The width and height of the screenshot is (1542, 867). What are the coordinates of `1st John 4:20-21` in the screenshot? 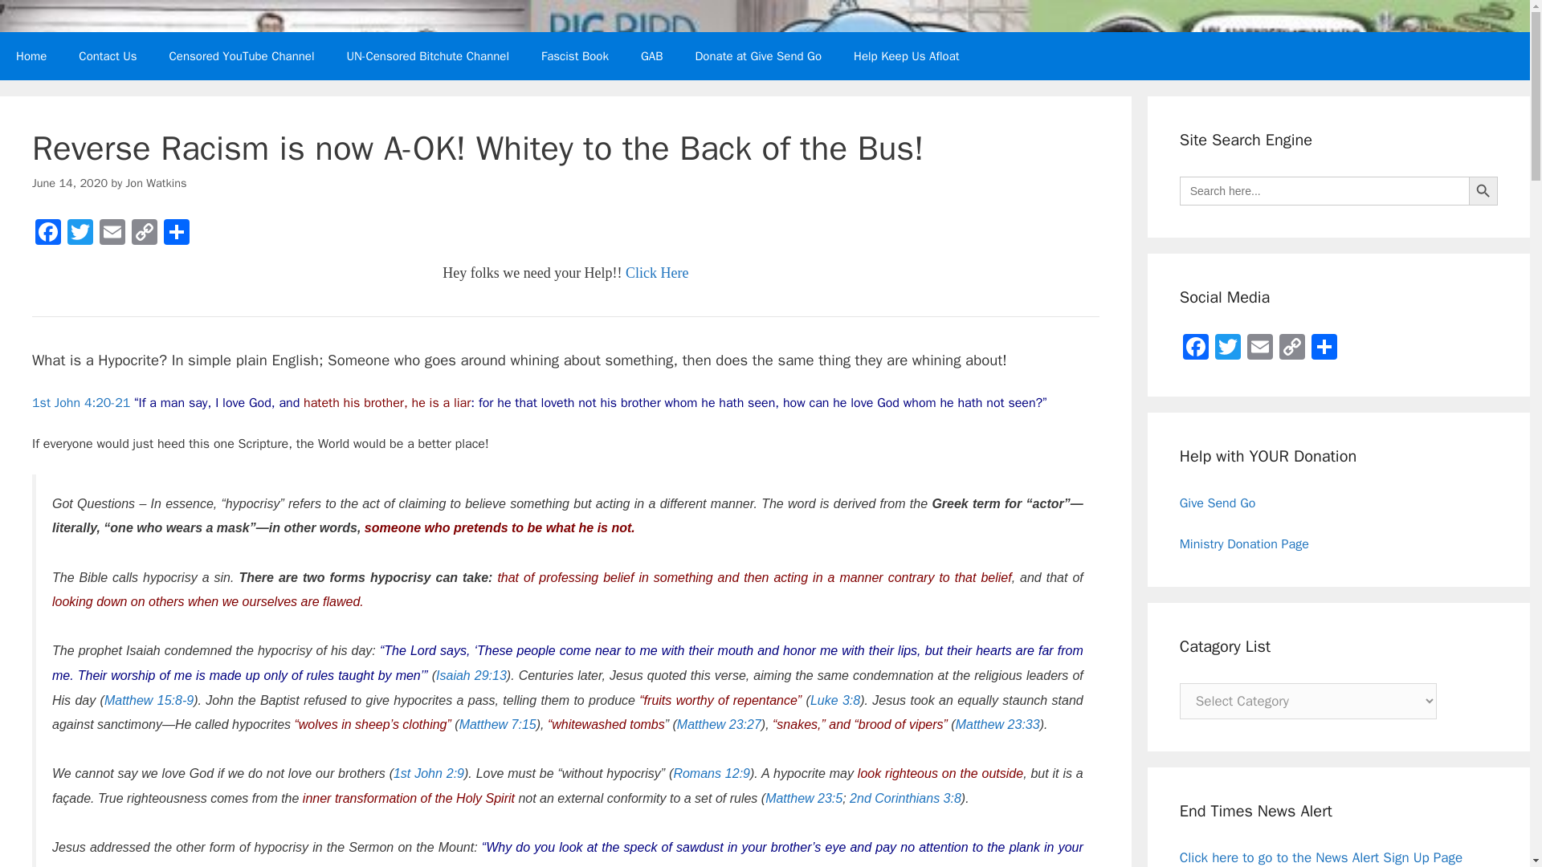 It's located at (80, 403).